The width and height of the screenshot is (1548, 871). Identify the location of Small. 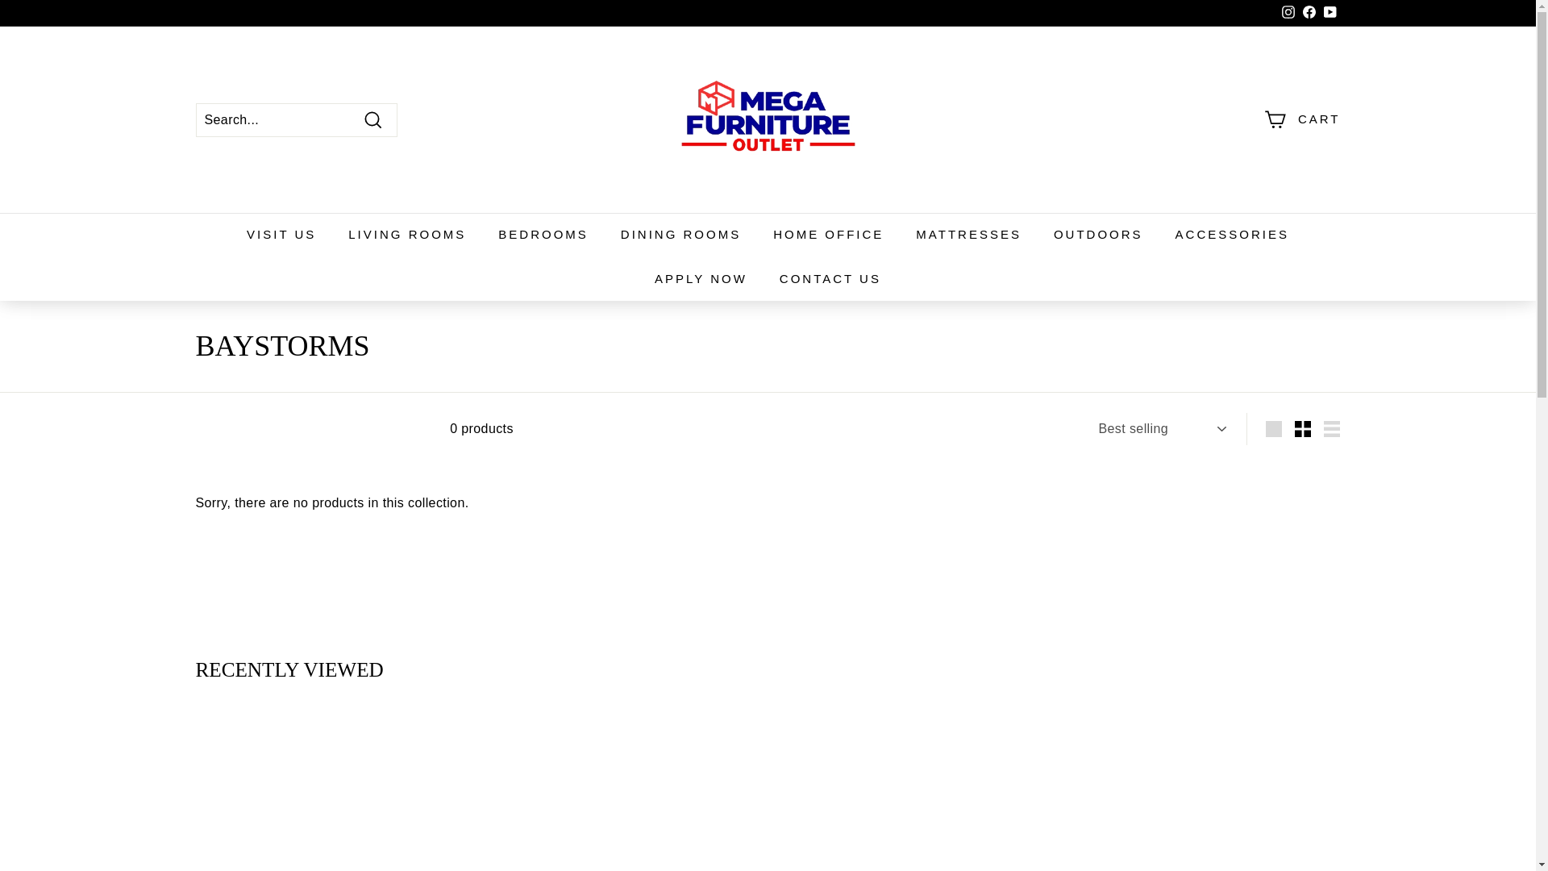
(1302, 428).